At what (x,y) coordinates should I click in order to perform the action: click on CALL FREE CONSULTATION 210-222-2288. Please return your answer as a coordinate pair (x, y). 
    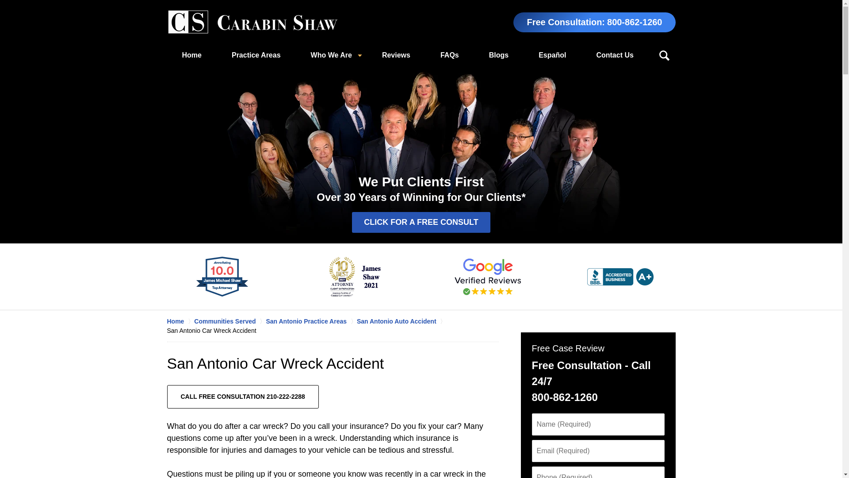
    Looking at the image, I should click on (243, 397).